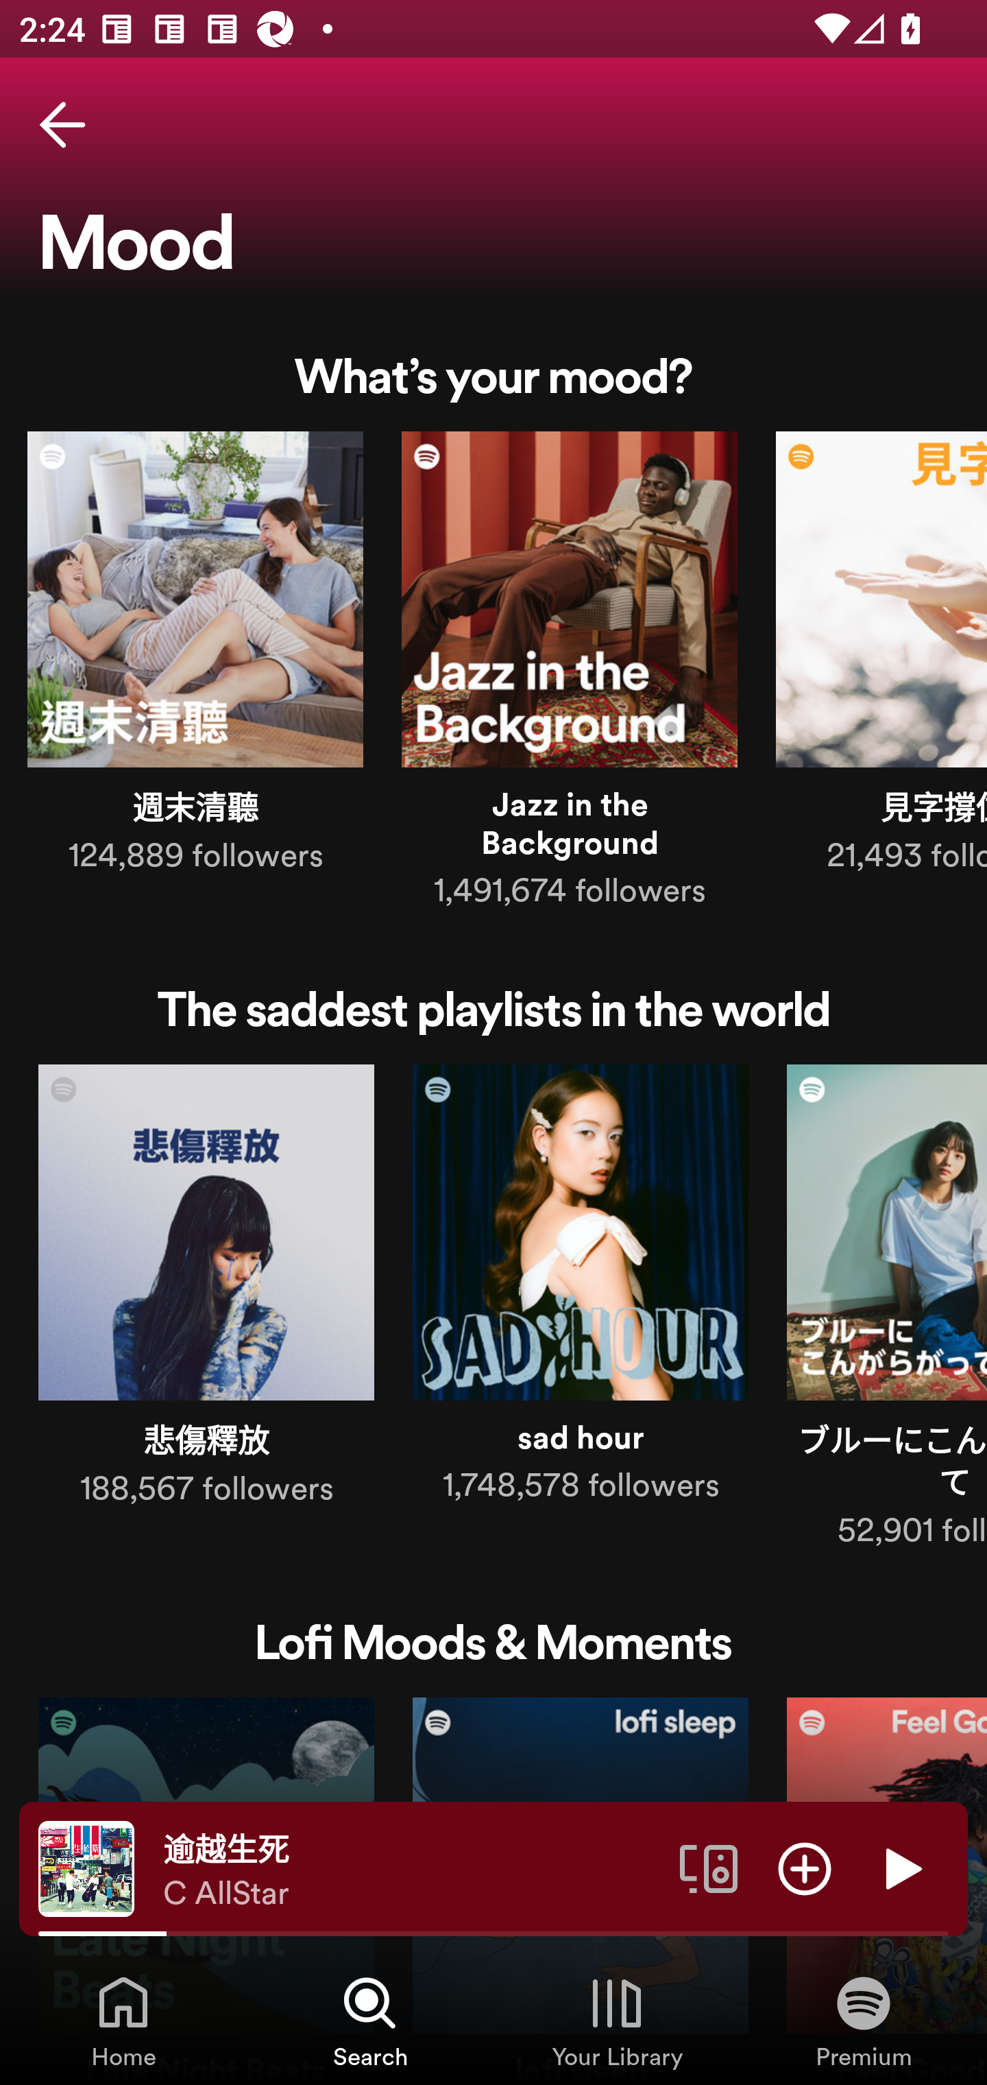 This screenshot has width=987, height=2085. I want to click on The cover art of the currently playing track, so click(86, 1868).